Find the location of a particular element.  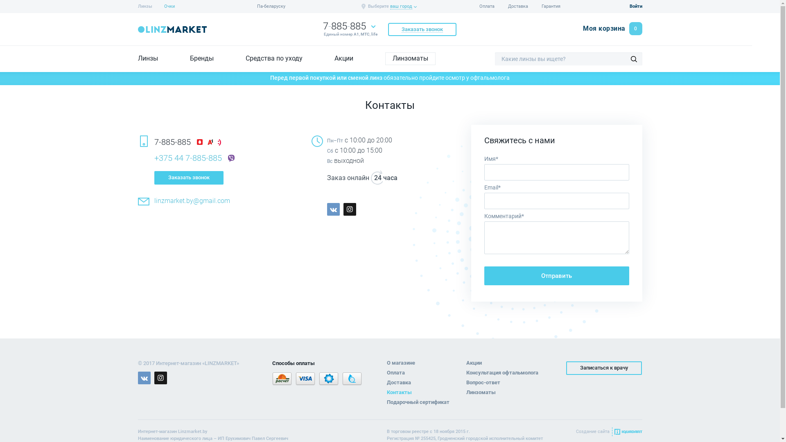

linzmarket.by@gmail.com is located at coordinates (192, 201).